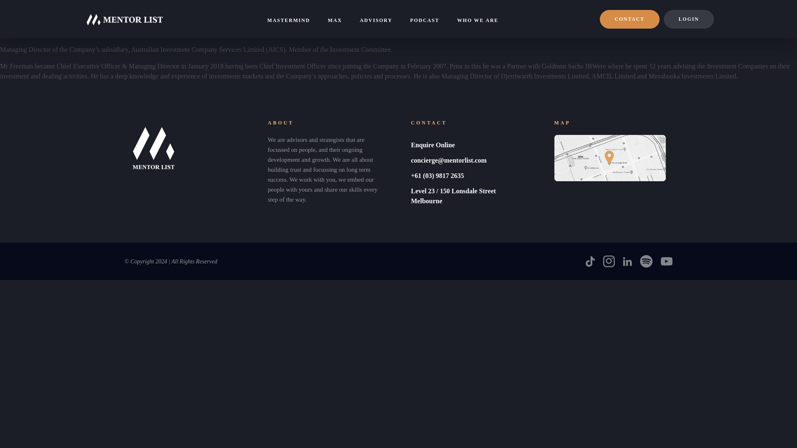 This screenshot has width=797, height=448. I want to click on WHO WE ARE, so click(477, 26).